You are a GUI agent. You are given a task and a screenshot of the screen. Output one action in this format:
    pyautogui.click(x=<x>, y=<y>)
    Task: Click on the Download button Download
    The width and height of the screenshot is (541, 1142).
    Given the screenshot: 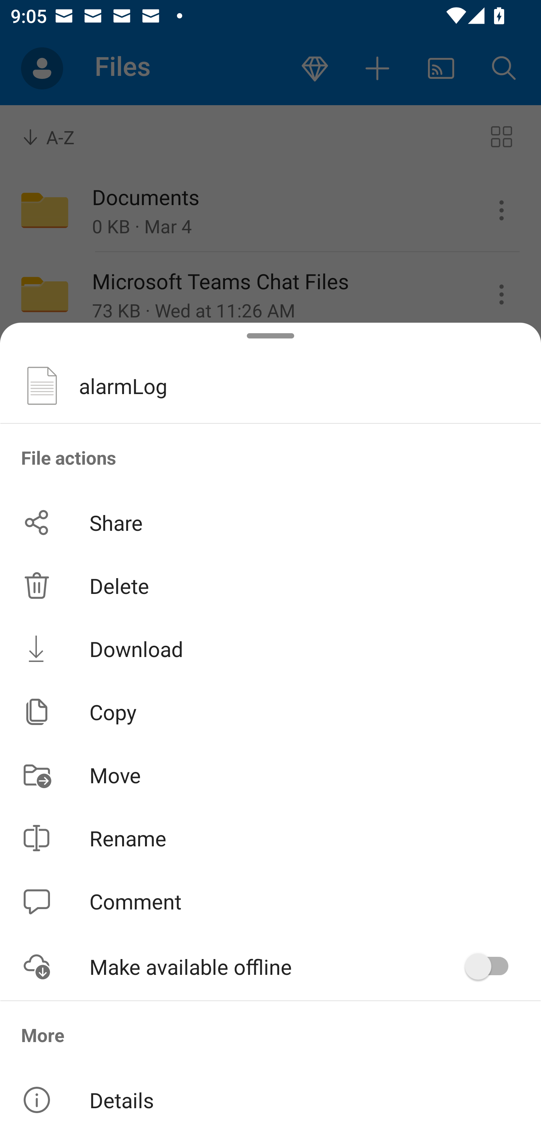 What is the action you would take?
    pyautogui.click(x=270, y=648)
    